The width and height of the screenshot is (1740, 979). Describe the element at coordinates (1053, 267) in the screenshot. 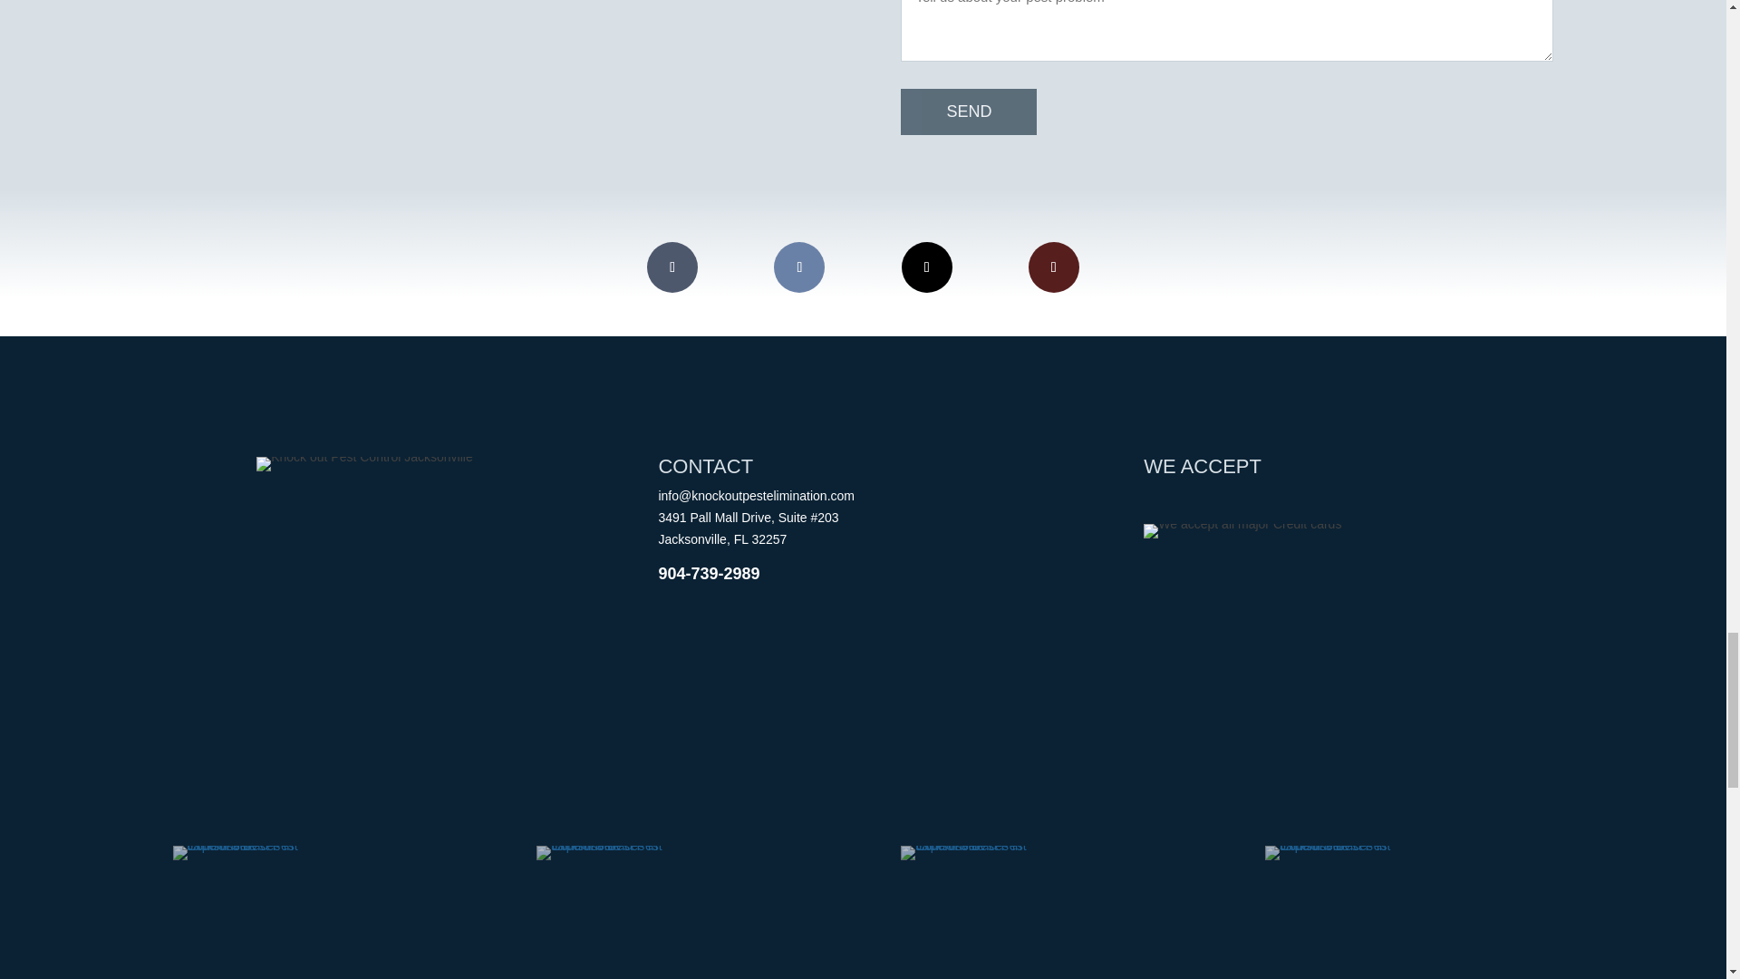

I see `Follow on Yelp` at that location.